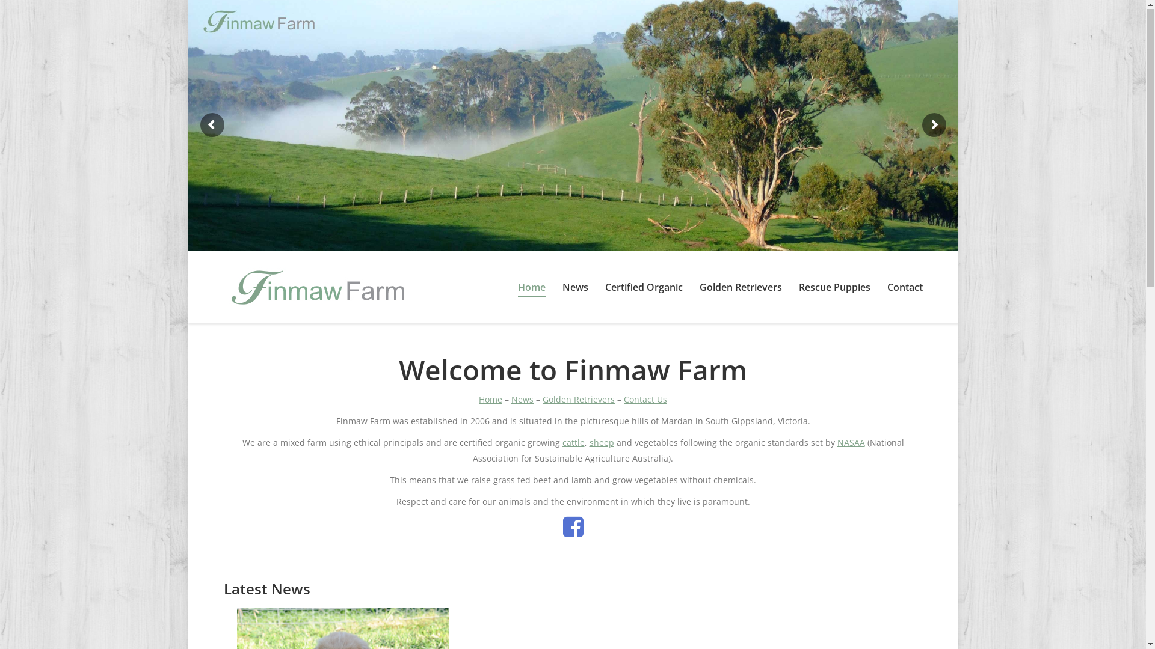 The image size is (1155, 649). I want to click on Golden Retrievers, so click(579, 400).